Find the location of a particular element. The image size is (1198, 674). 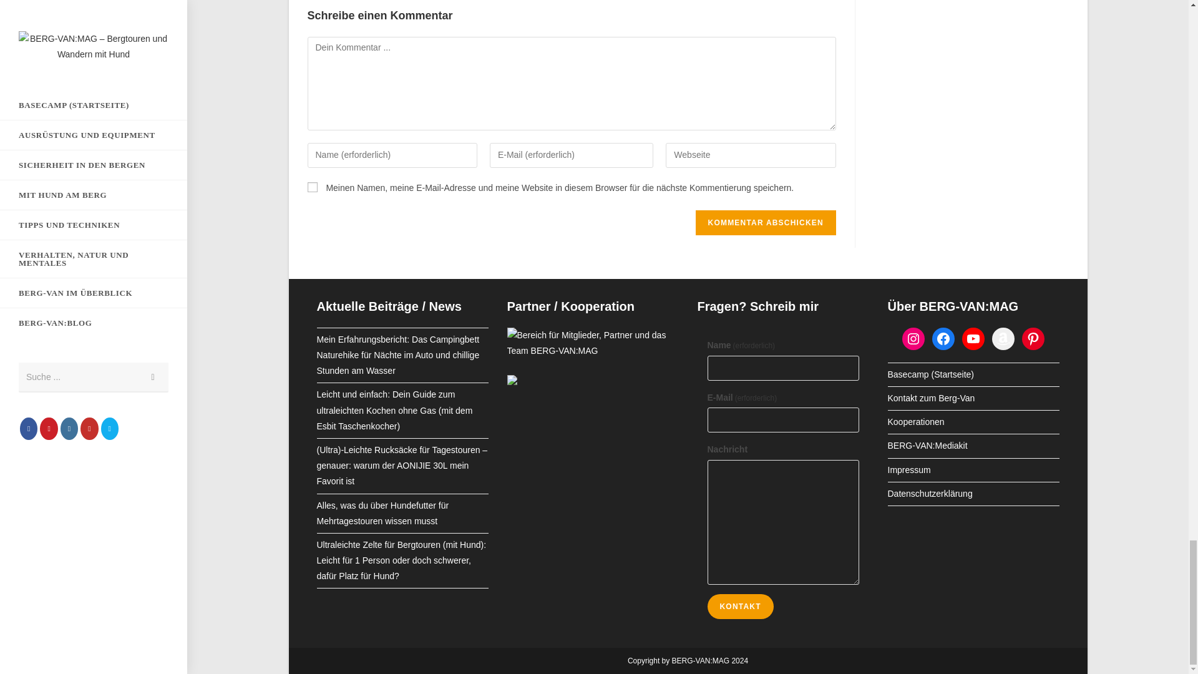

yes is located at coordinates (312, 187).